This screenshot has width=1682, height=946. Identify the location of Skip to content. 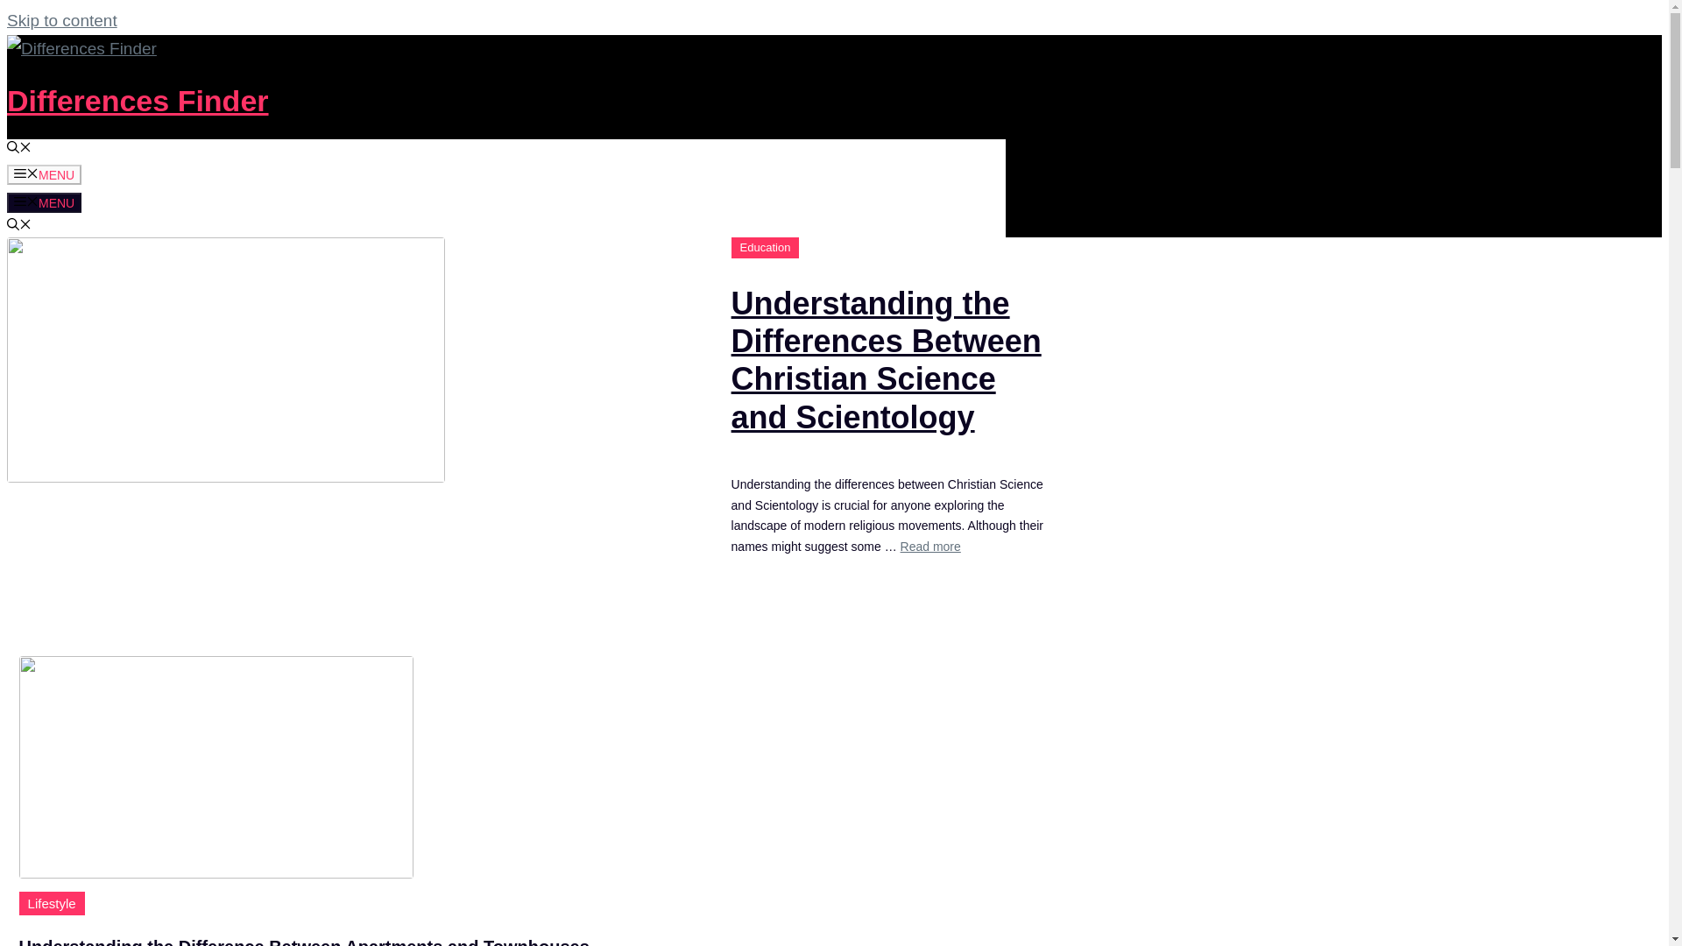
(61, 19).